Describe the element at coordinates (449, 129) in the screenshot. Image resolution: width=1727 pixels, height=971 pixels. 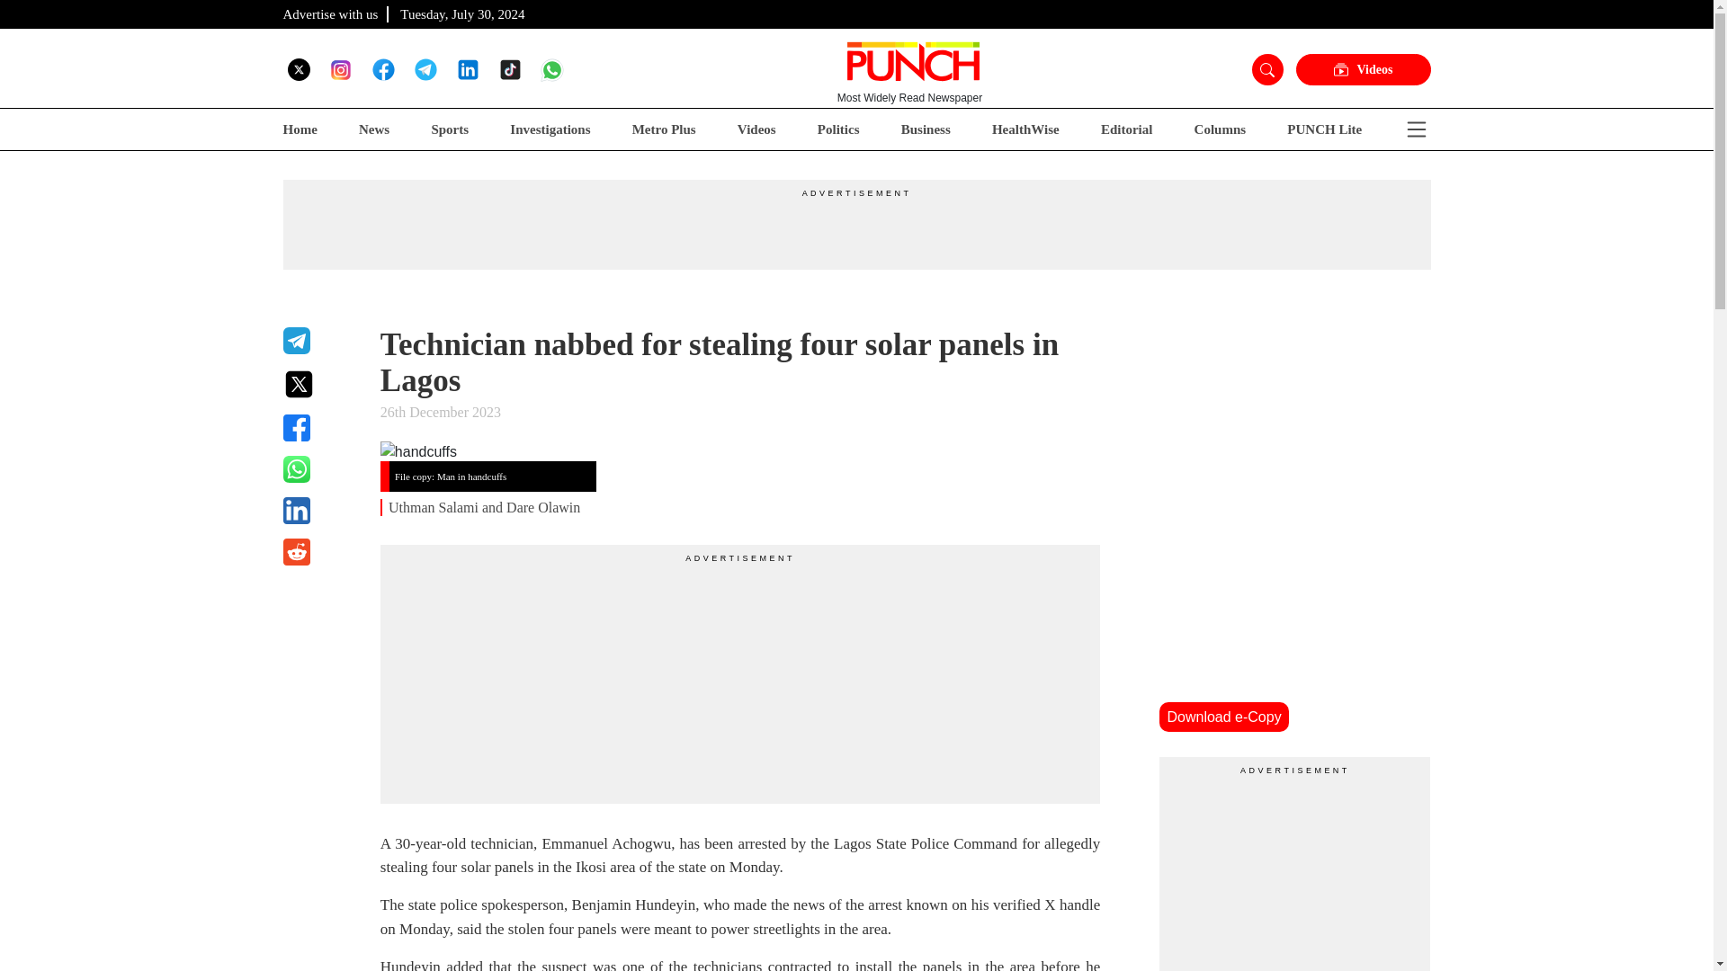
I see `Sports` at that location.